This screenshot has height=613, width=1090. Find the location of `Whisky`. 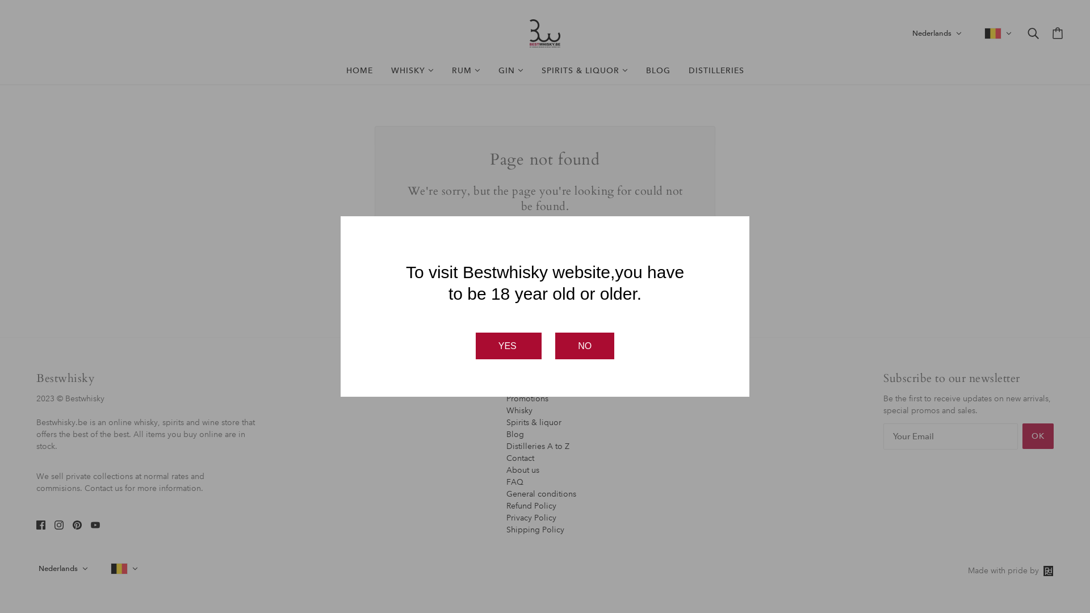

Whisky is located at coordinates (519, 410).